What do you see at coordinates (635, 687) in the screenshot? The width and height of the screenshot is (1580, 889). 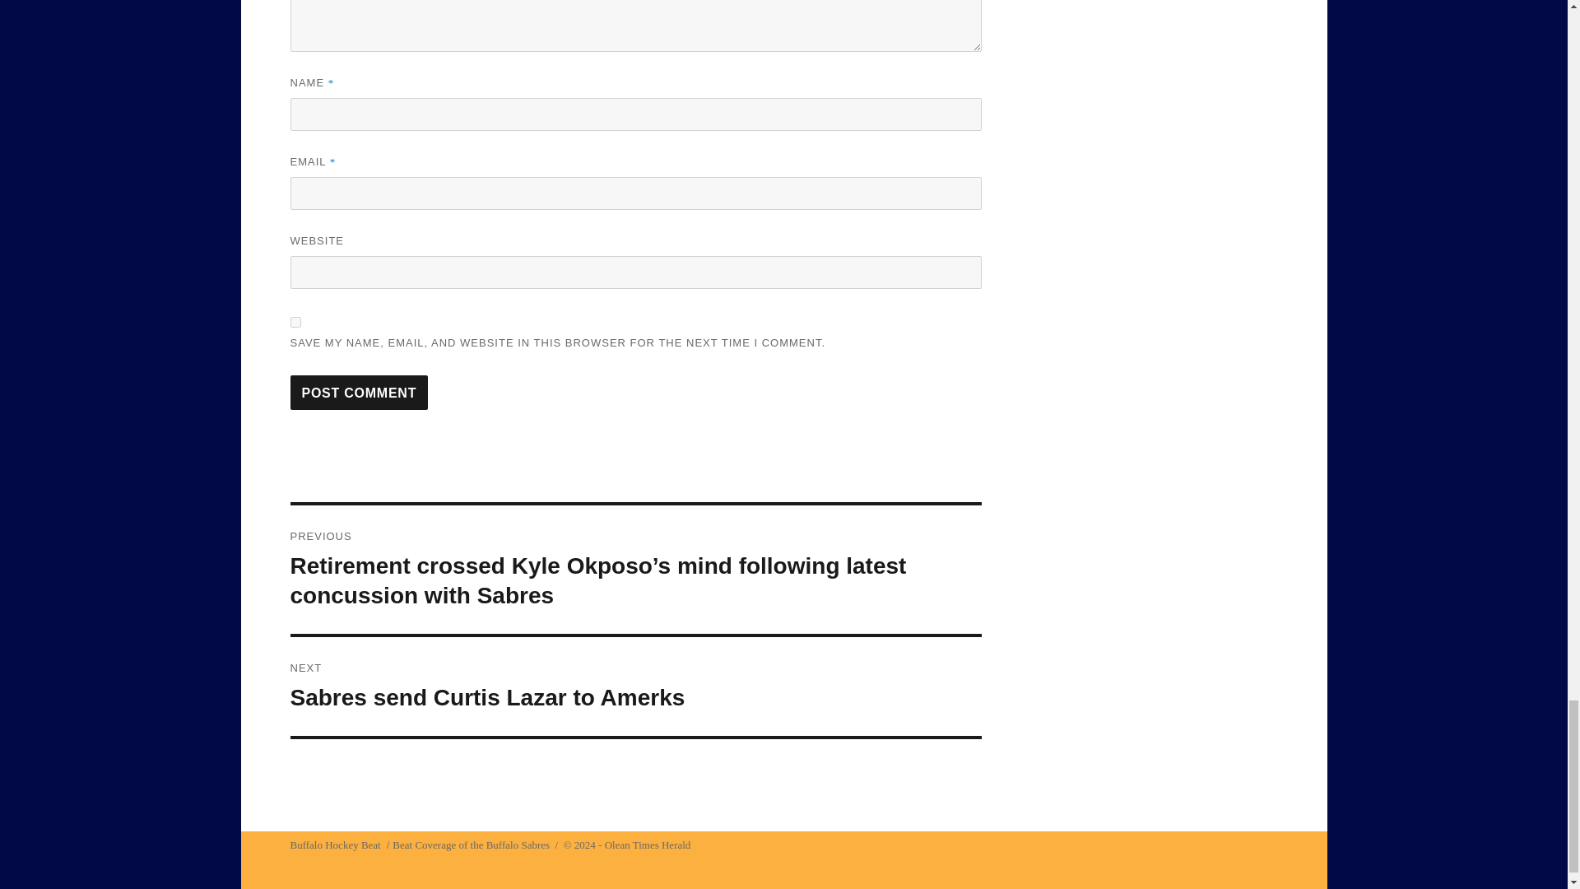 I see `Post Comment` at bounding box center [635, 687].